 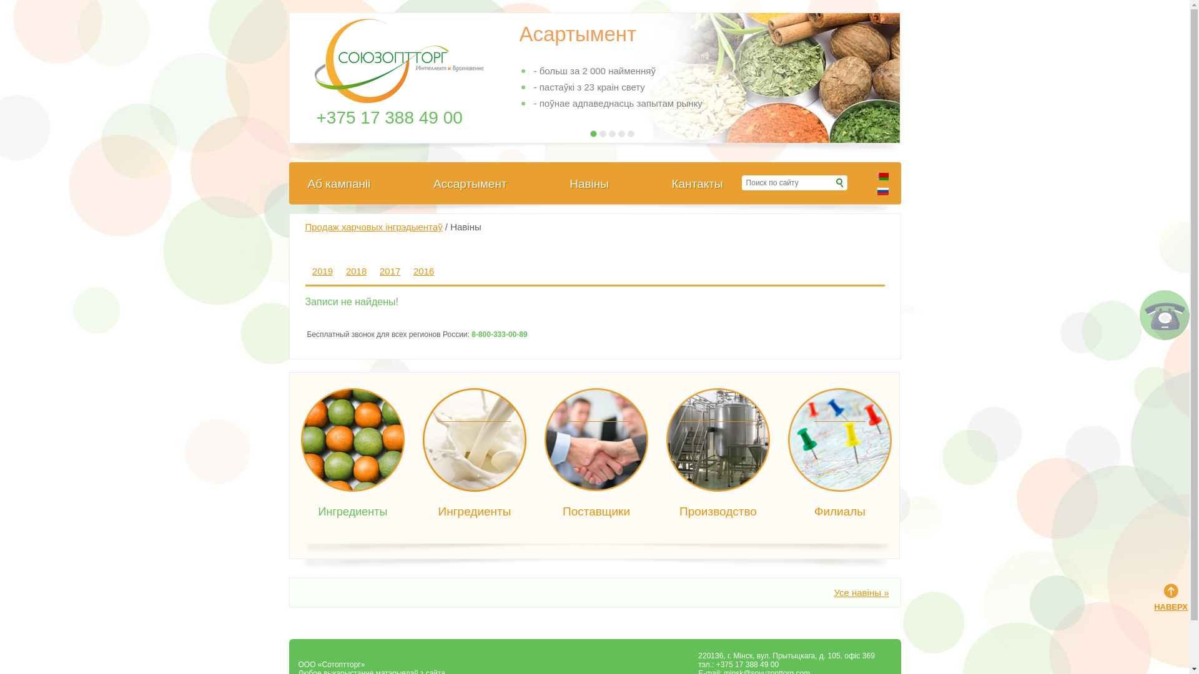 I want to click on 2017, so click(x=390, y=271).